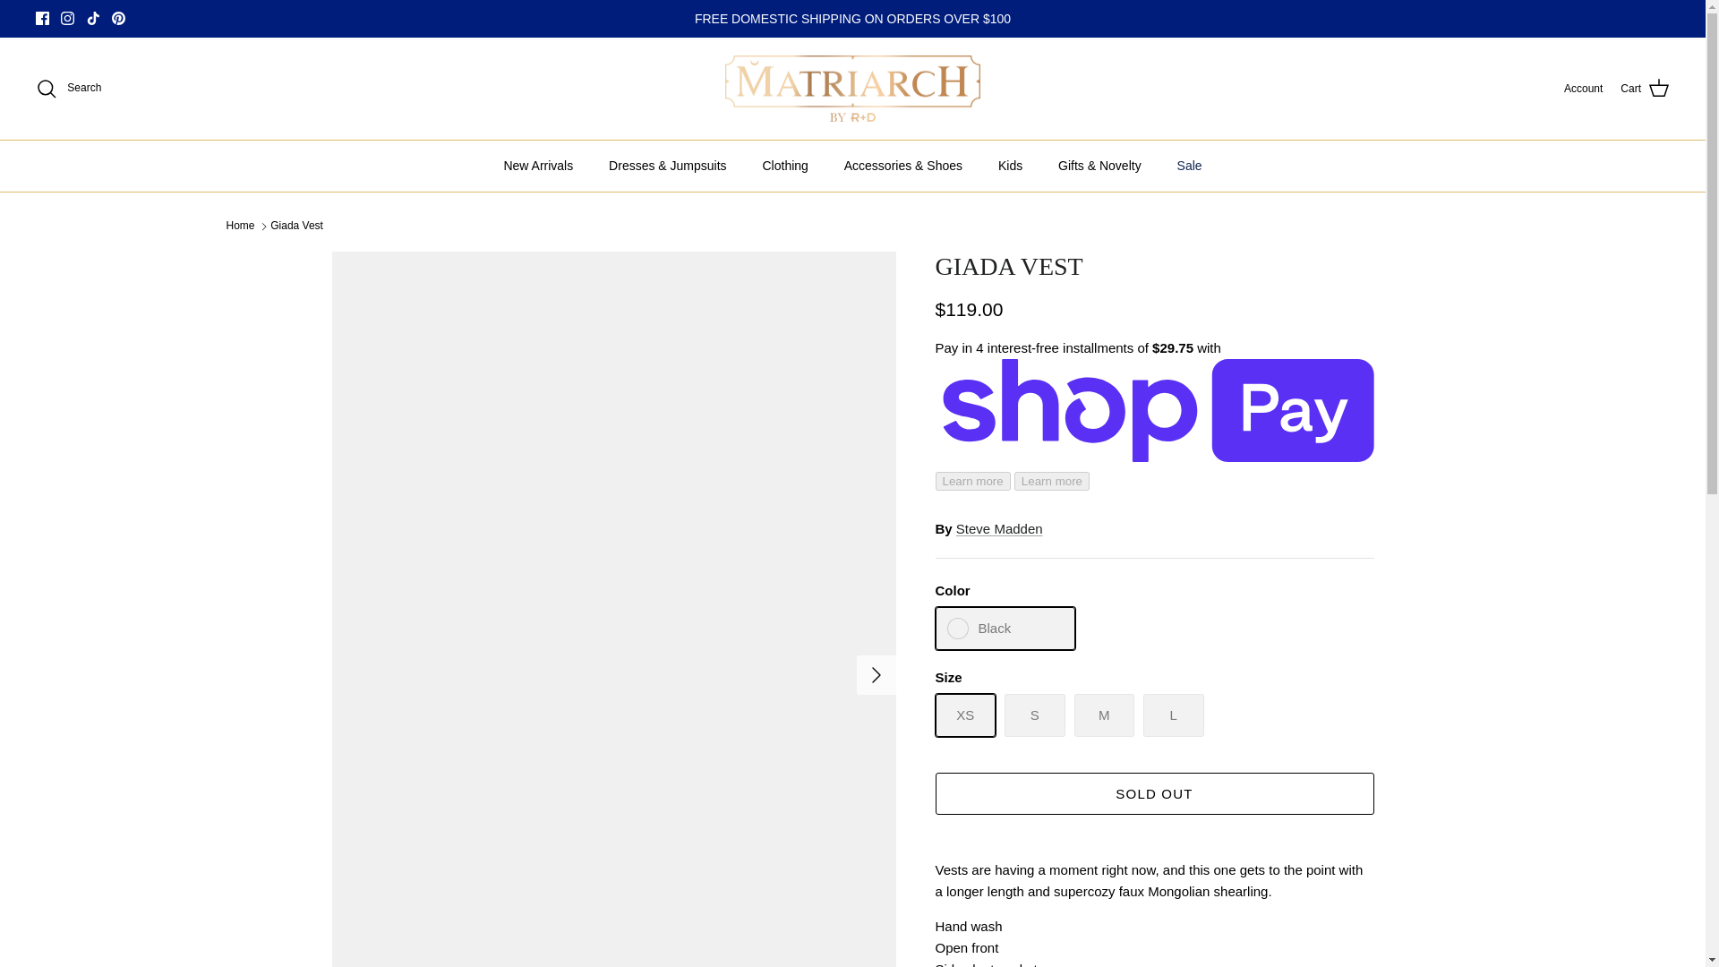 The image size is (1719, 967). What do you see at coordinates (68, 89) in the screenshot?
I see `Search` at bounding box center [68, 89].